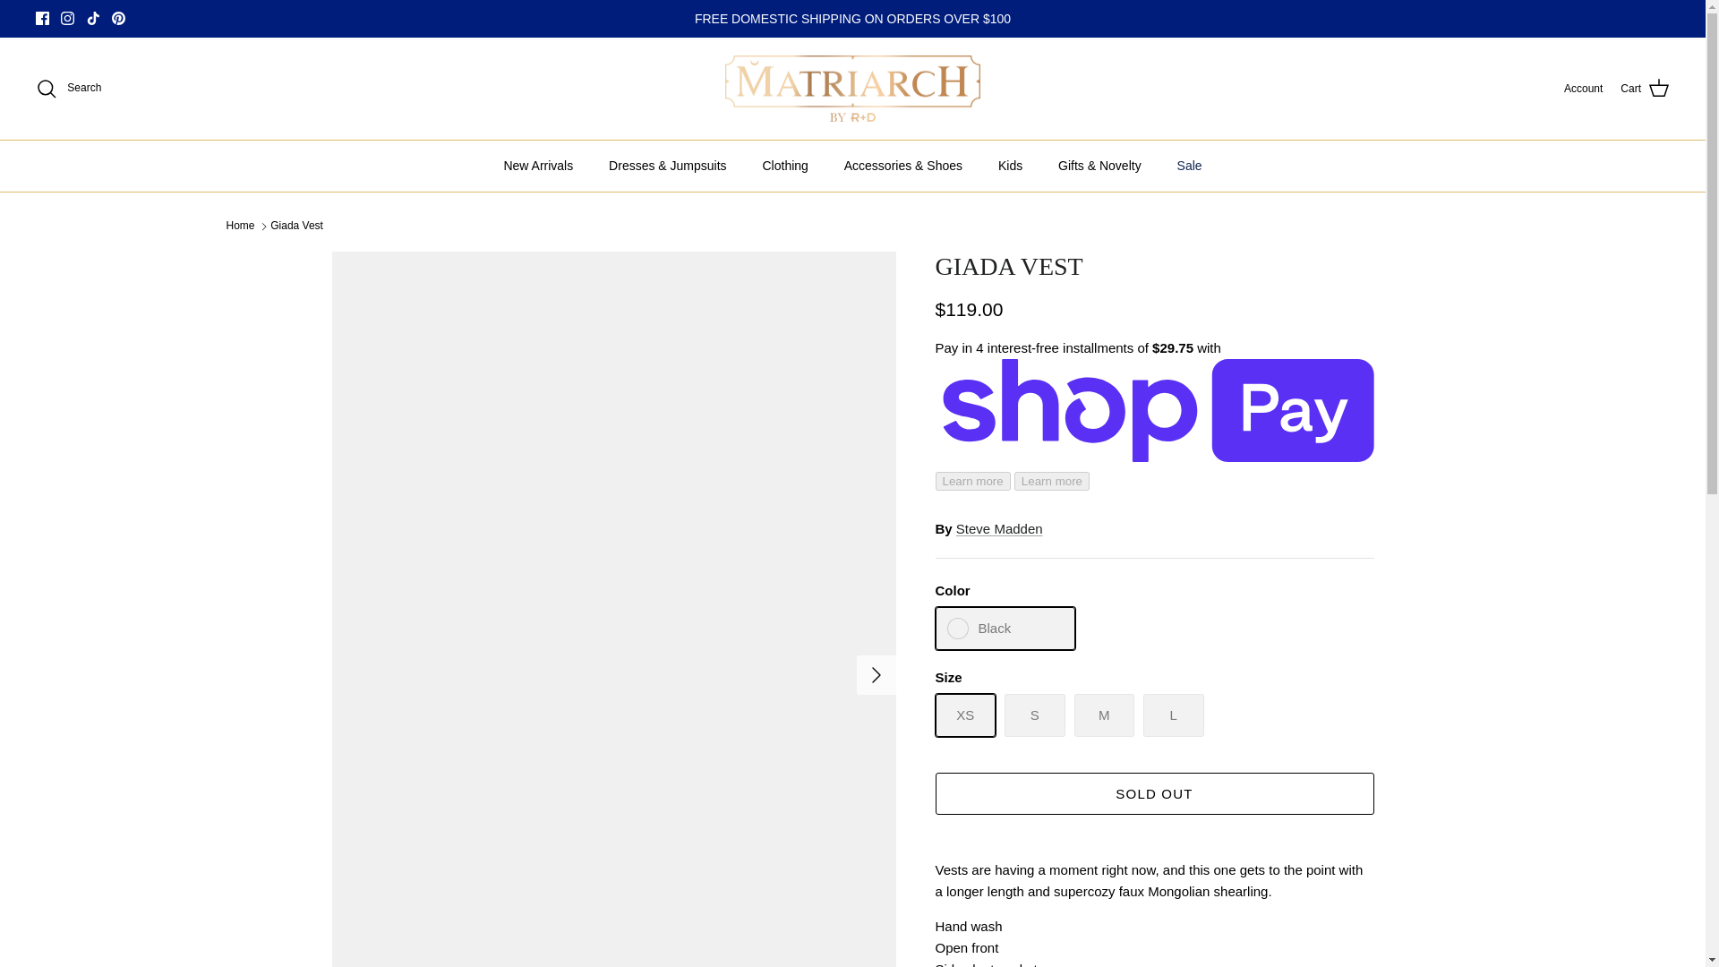 The image size is (1719, 967). What do you see at coordinates (68, 89) in the screenshot?
I see `Search` at bounding box center [68, 89].